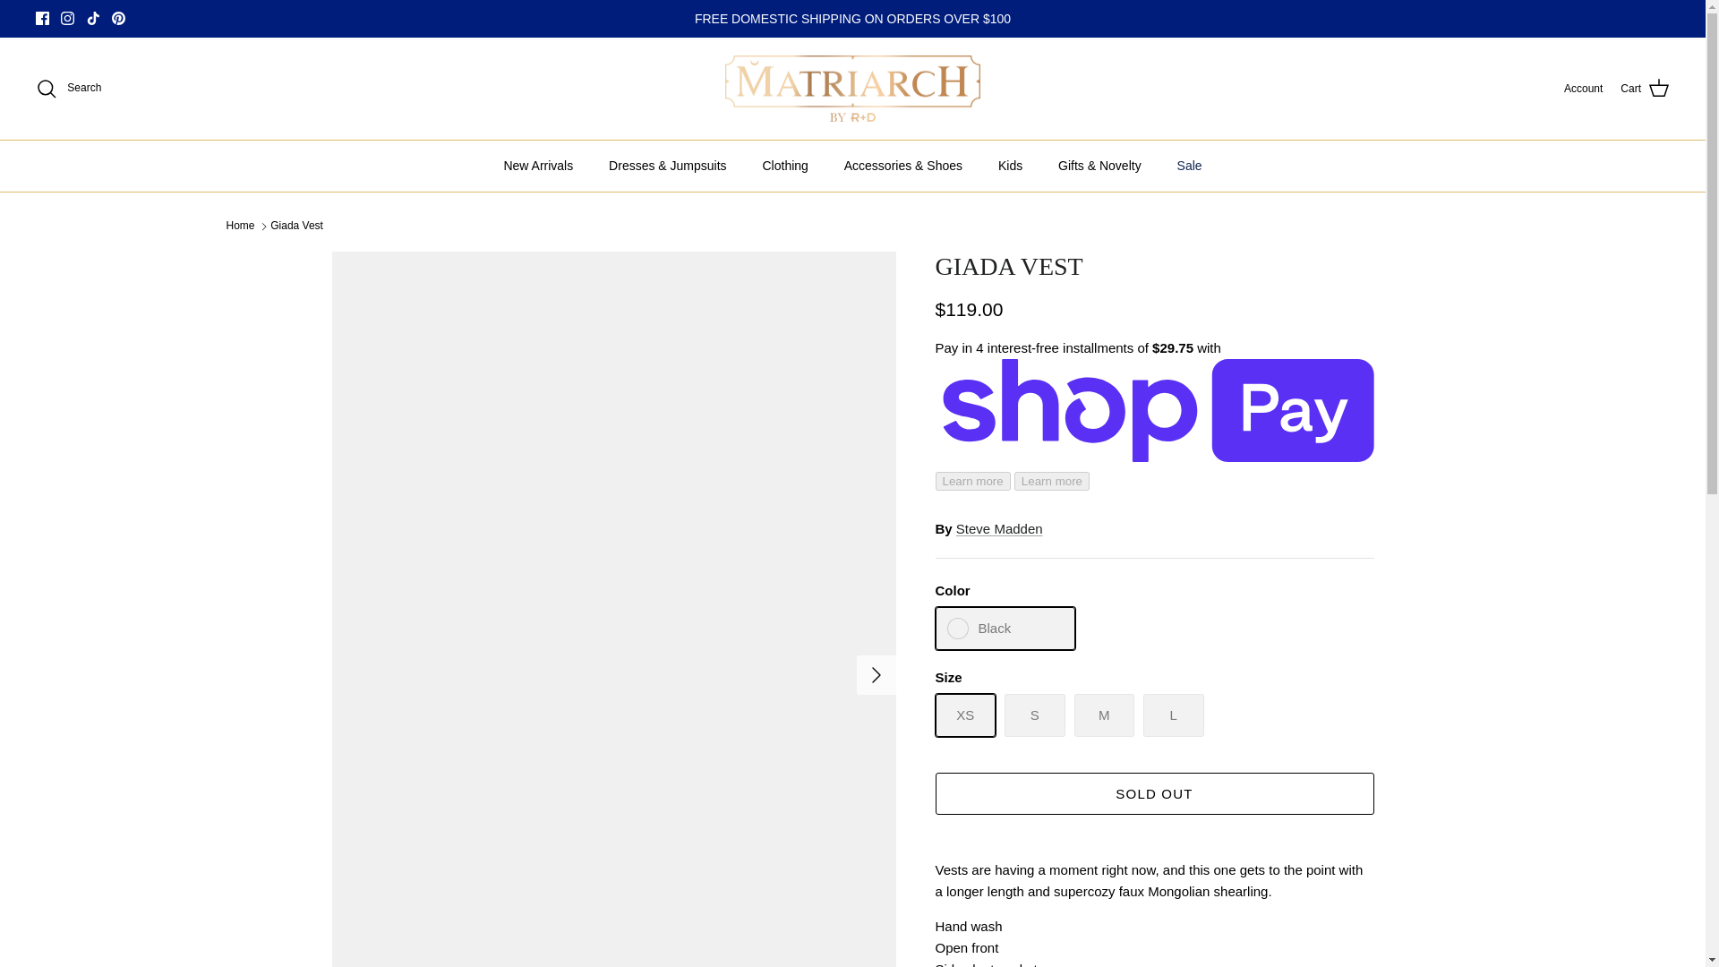 The image size is (1719, 967). What do you see at coordinates (68, 89) in the screenshot?
I see `Search` at bounding box center [68, 89].